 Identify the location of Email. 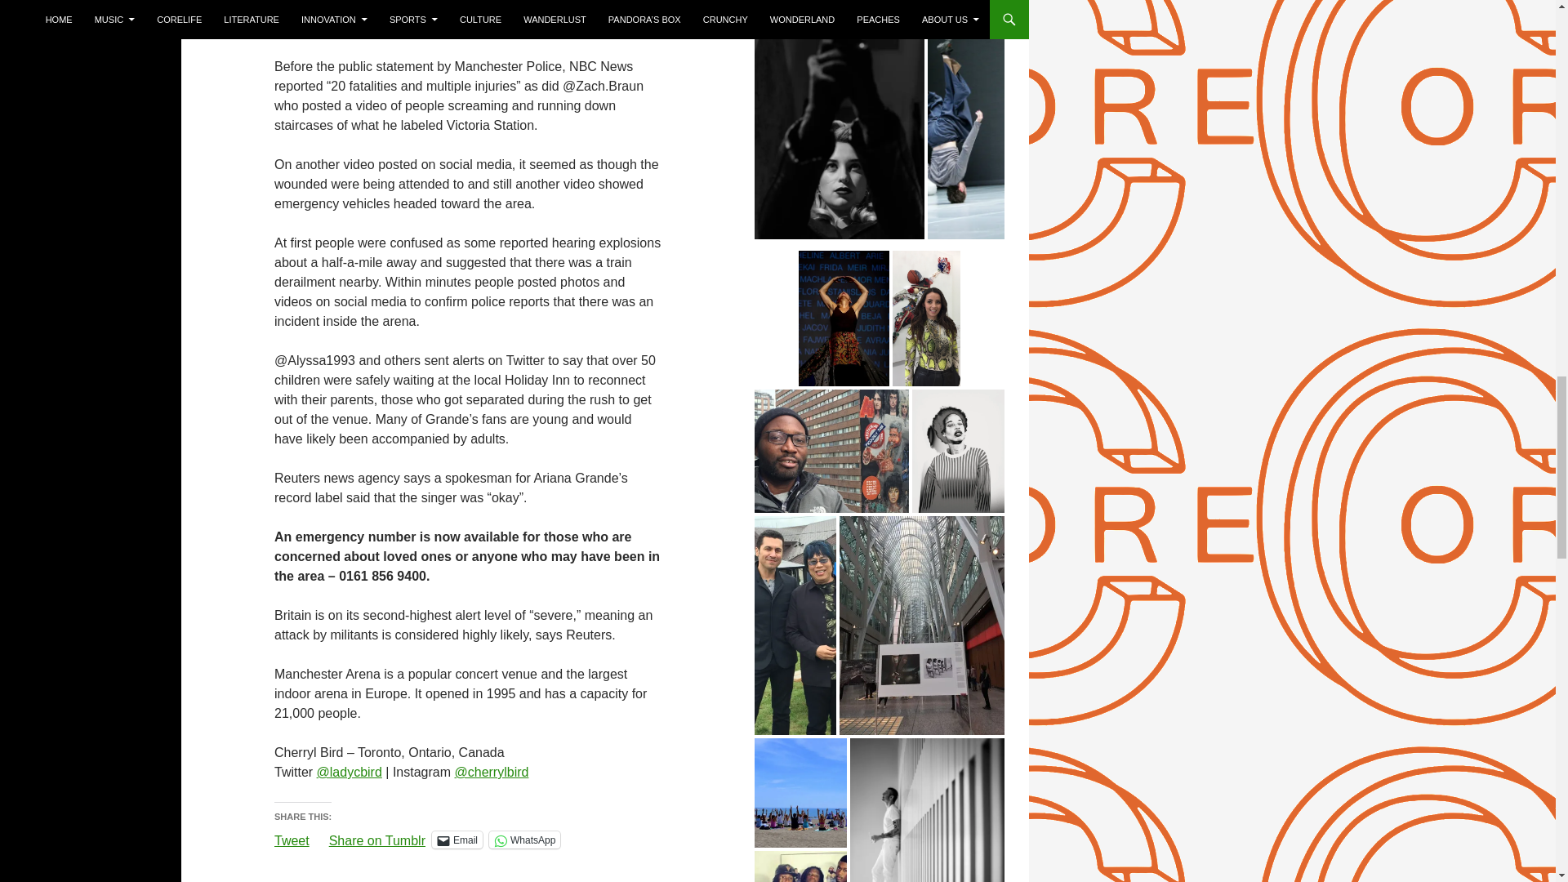
(457, 840).